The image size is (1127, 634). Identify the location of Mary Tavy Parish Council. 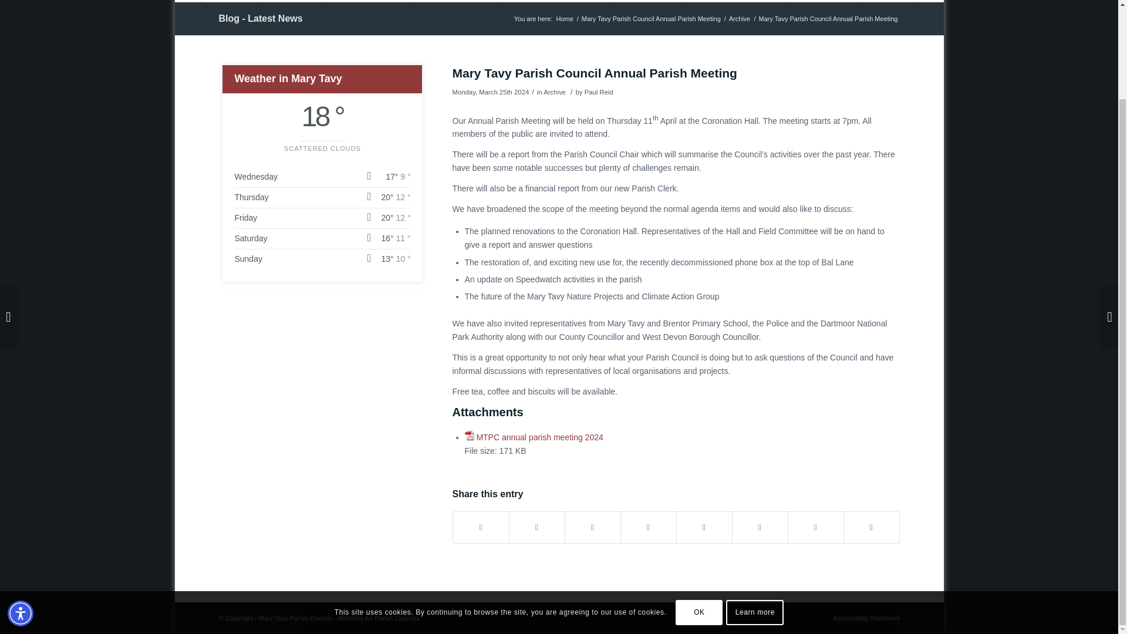
(565, 19).